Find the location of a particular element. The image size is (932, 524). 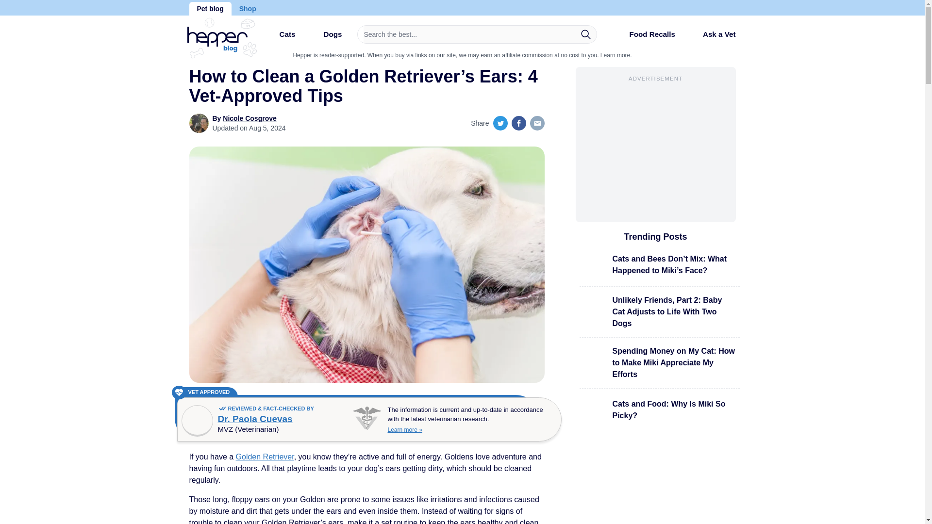

Ask a Vet is located at coordinates (712, 34).